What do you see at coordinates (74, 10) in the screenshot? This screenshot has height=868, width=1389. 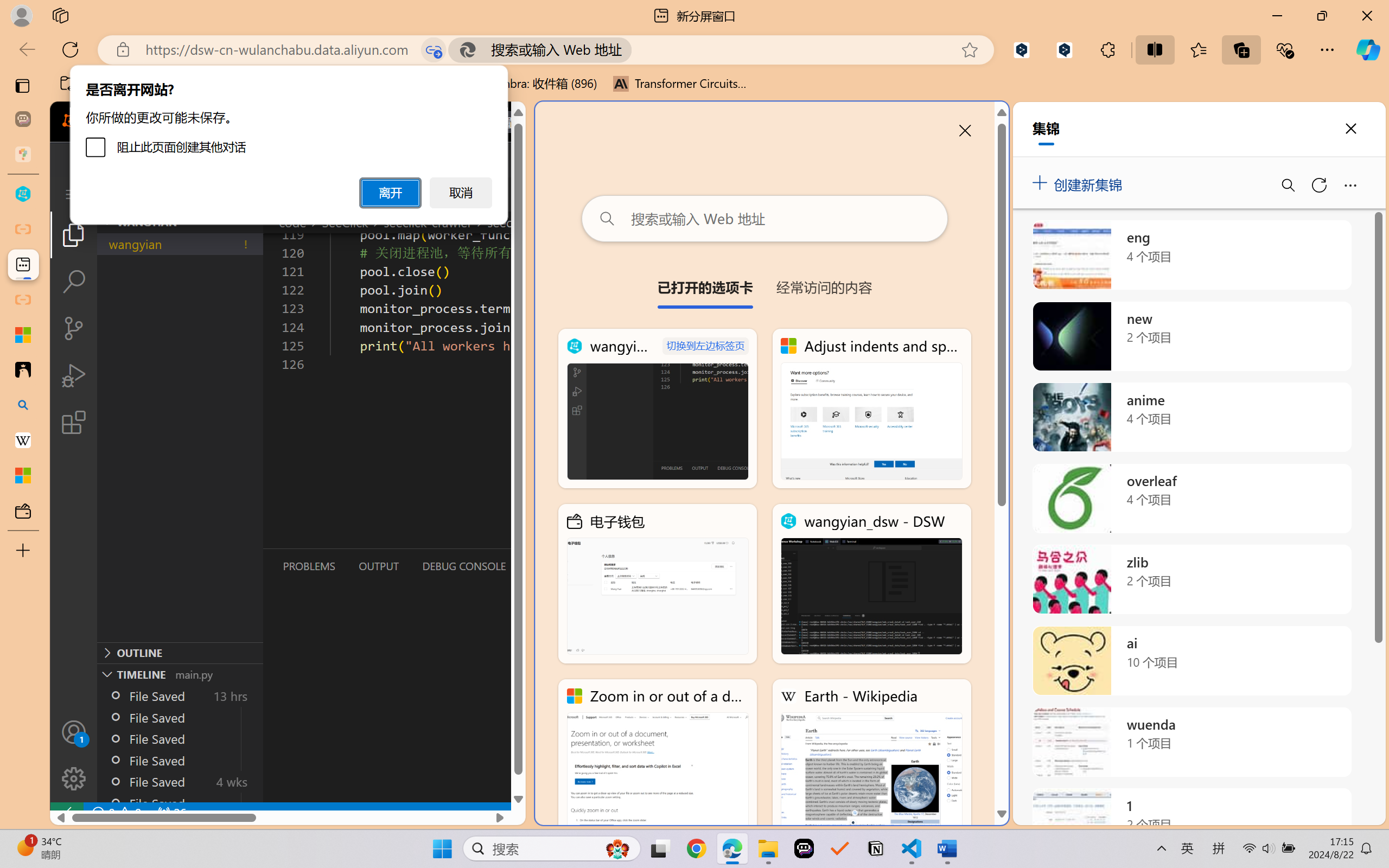 I see `Save` at bounding box center [74, 10].